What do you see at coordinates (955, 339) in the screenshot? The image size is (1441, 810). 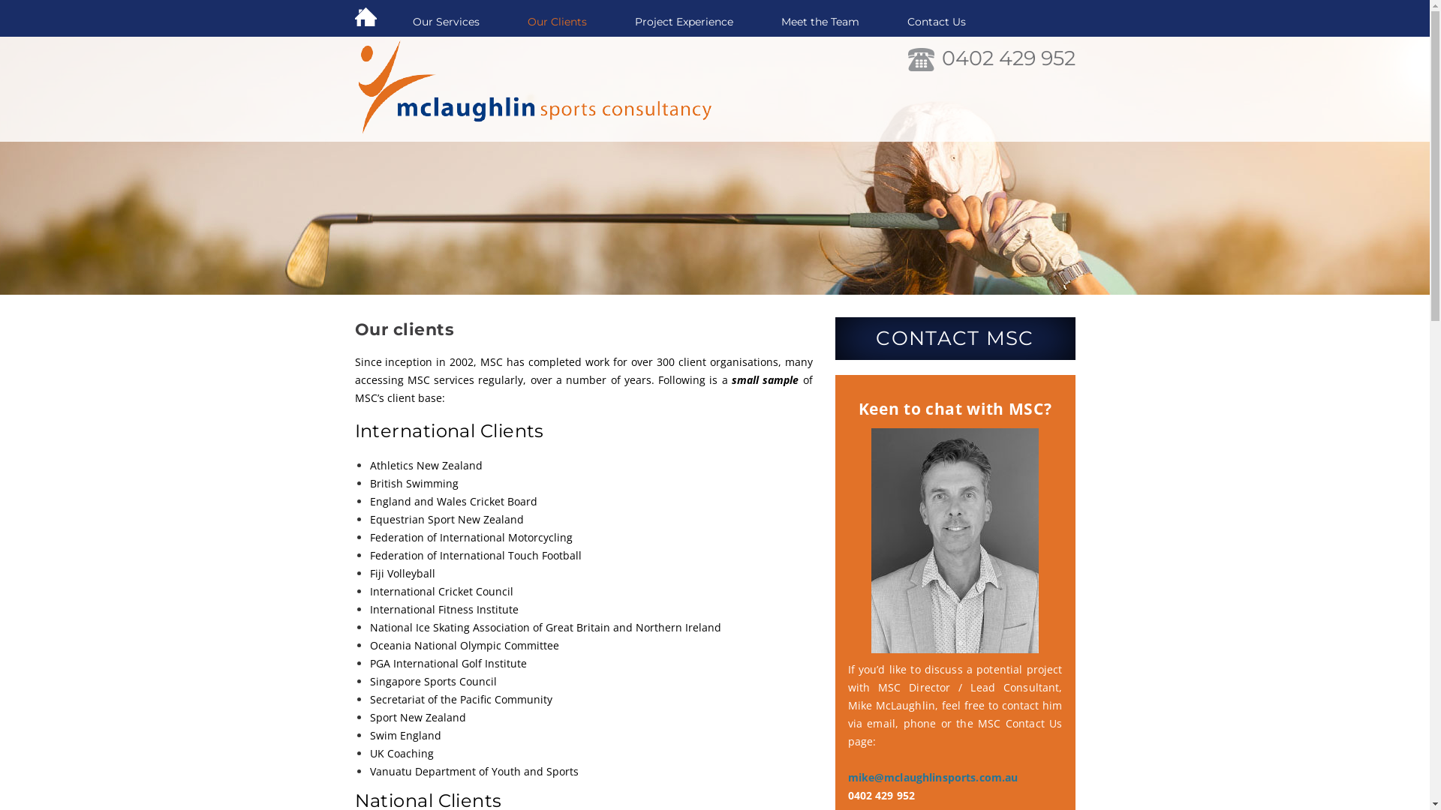 I see `CONTACT MSC` at bounding box center [955, 339].